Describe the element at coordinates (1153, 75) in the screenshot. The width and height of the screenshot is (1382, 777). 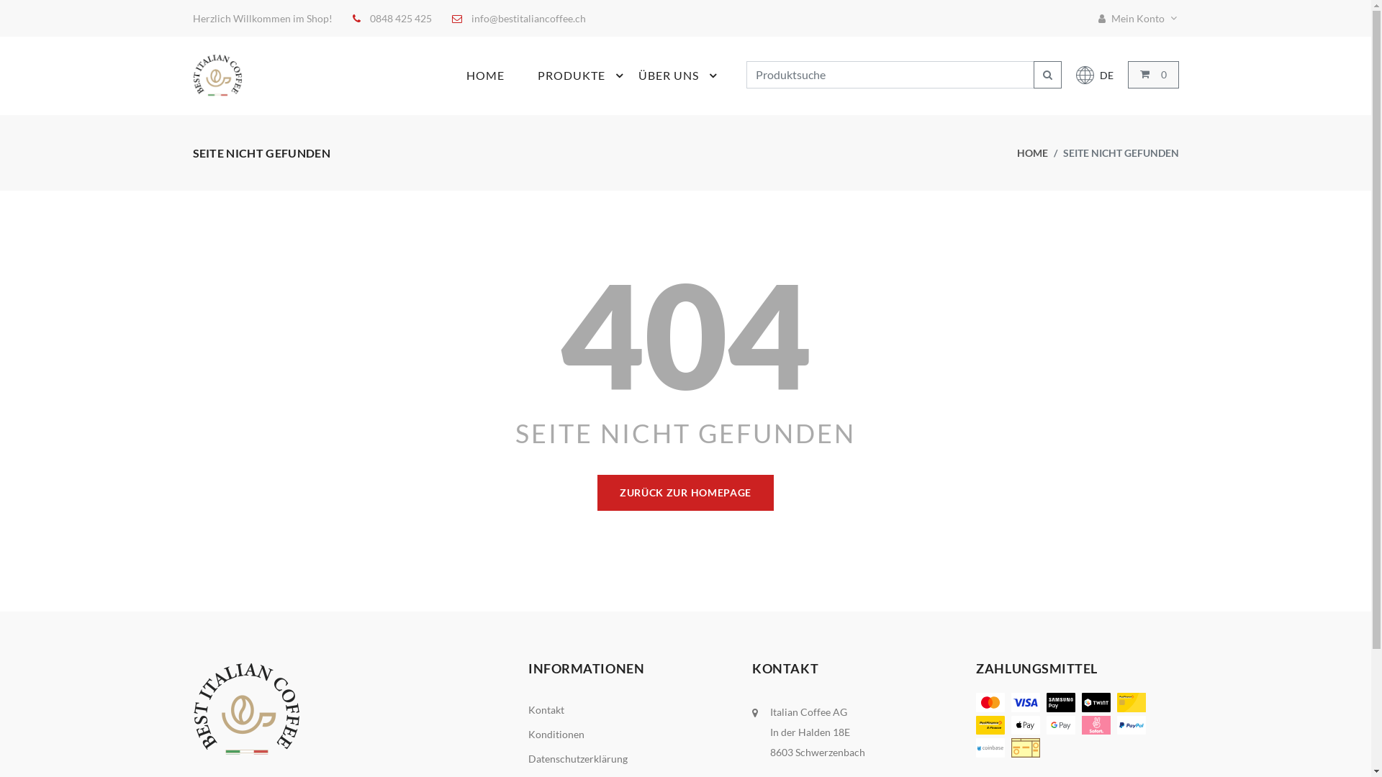
I see `0` at that location.